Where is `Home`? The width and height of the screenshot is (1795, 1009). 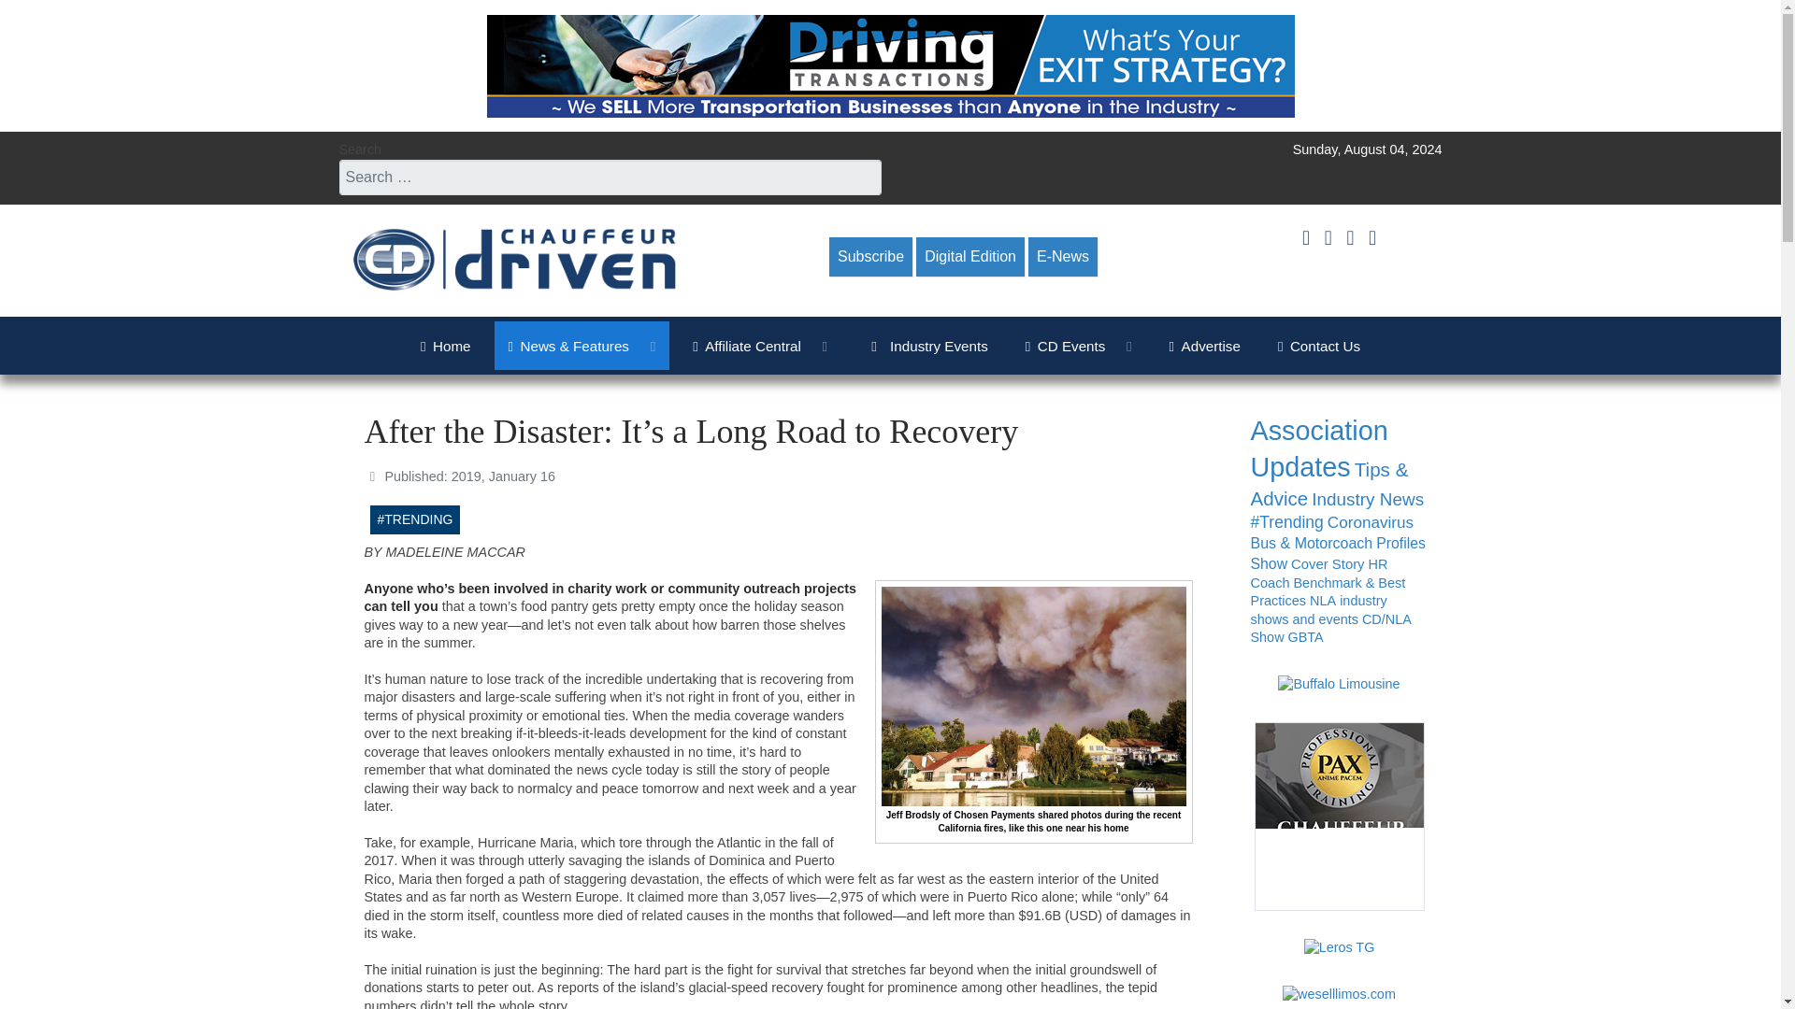
Home is located at coordinates (445, 346).